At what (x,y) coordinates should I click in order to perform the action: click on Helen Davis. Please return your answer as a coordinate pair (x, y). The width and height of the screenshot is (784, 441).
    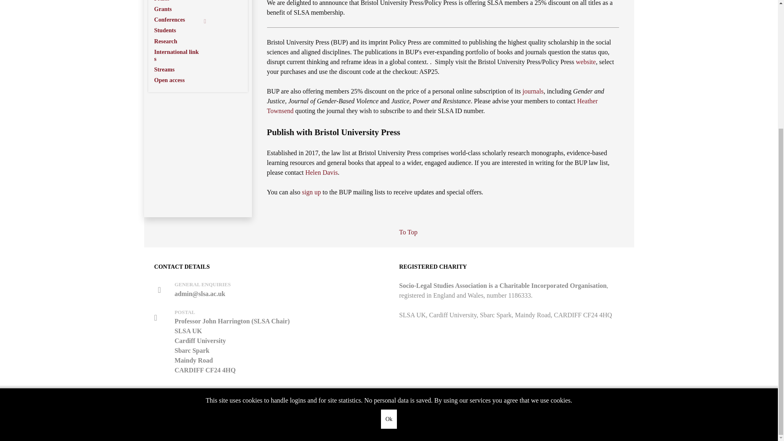
    Looking at the image, I should click on (322, 172).